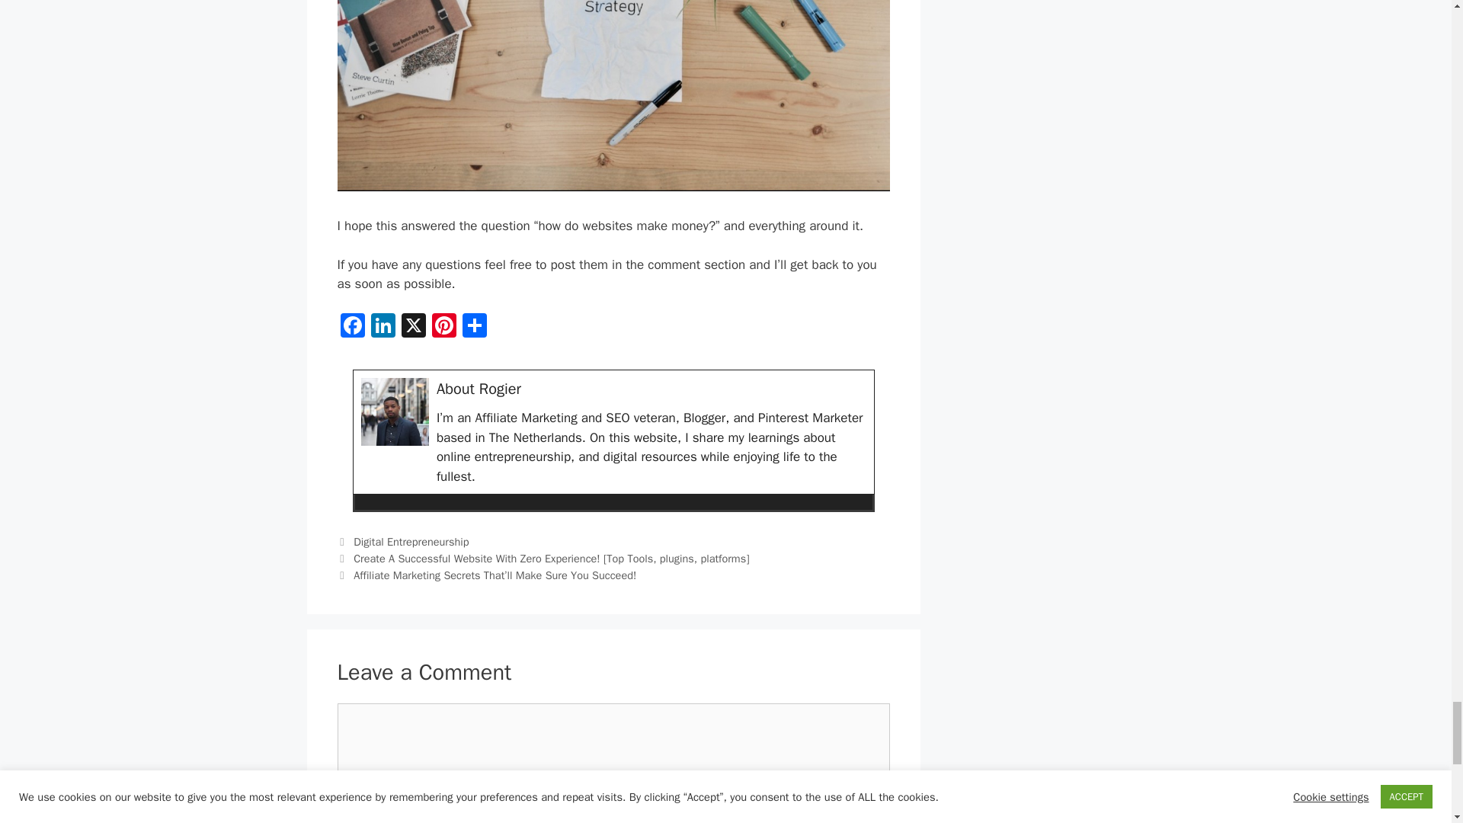 This screenshot has width=1463, height=823. Describe the element at coordinates (383, 328) in the screenshot. I see `LinkedIn` at that location.